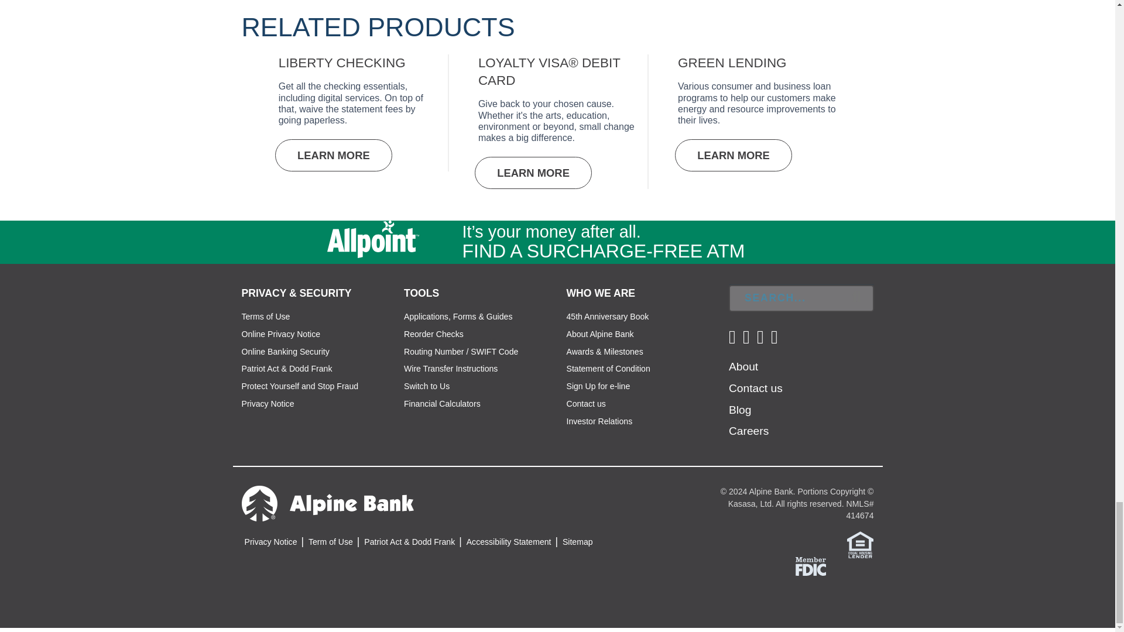 Image resolution: width=1124 pixels, height=632 pixels. What do you see at coordinates (740, 601) in the screenshot?
I see `POWERED BY FIRSTBRANCH` at bounding box center [740, 601].